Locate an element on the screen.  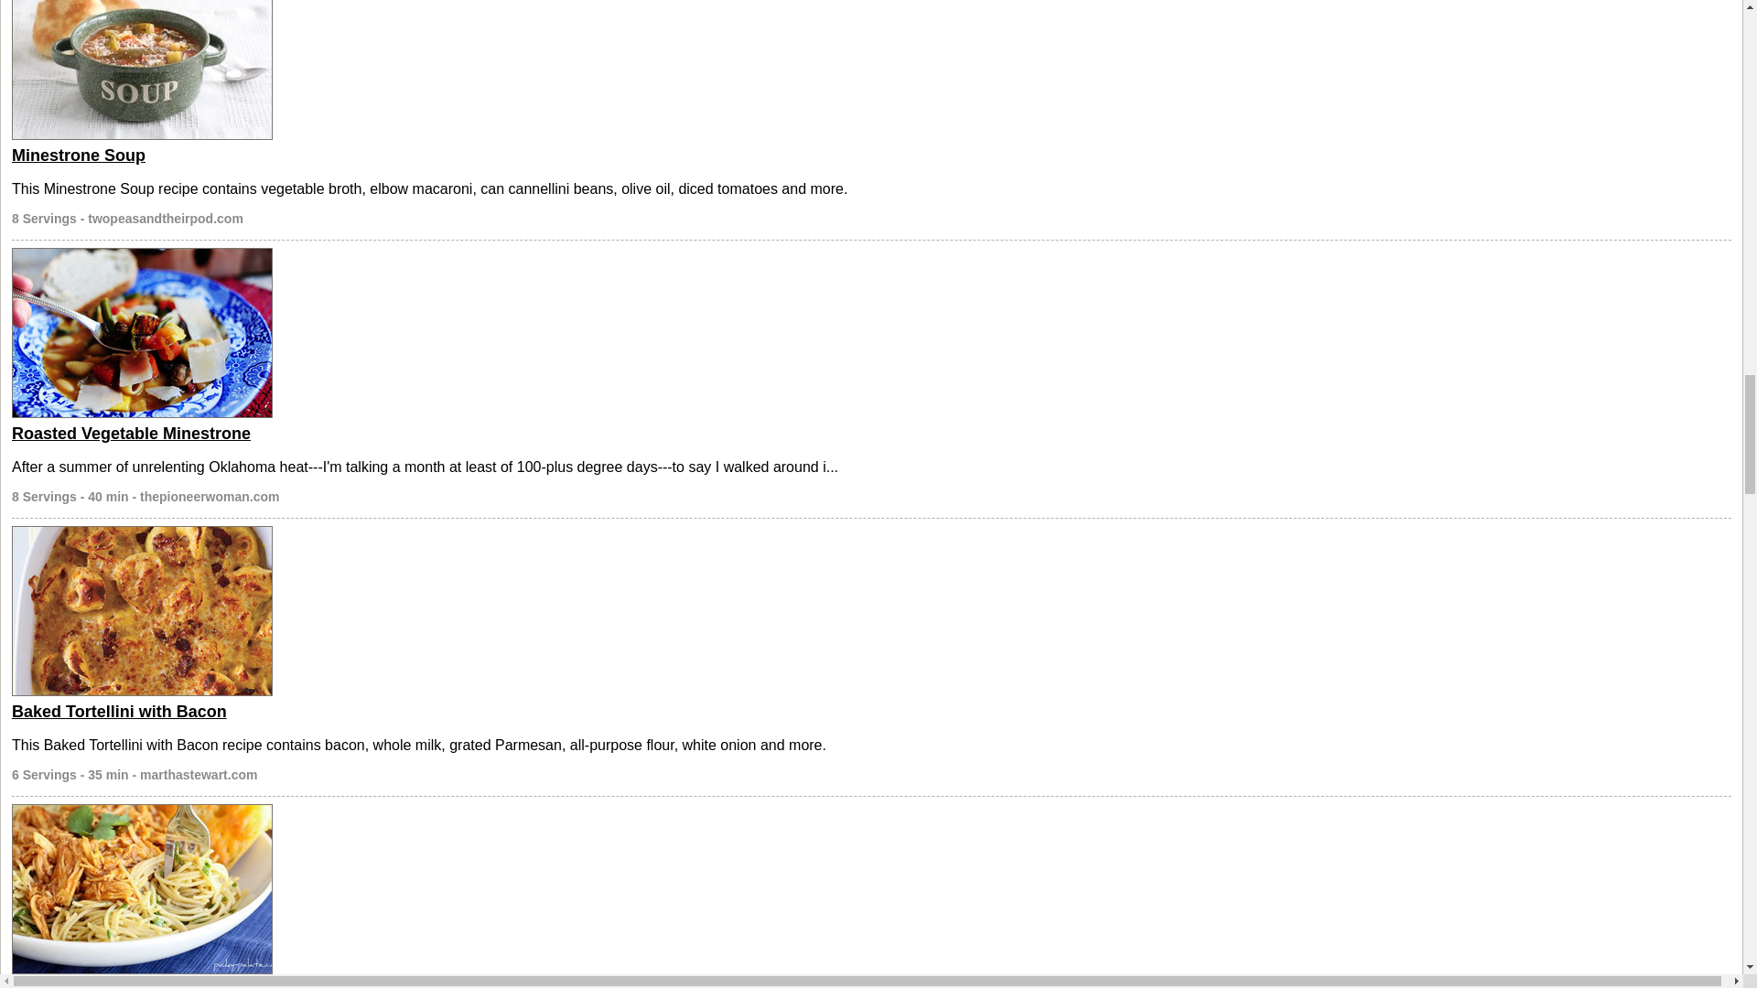
BBQ Shredded Chicken Spaghetti is located at coordinates (145, 984).